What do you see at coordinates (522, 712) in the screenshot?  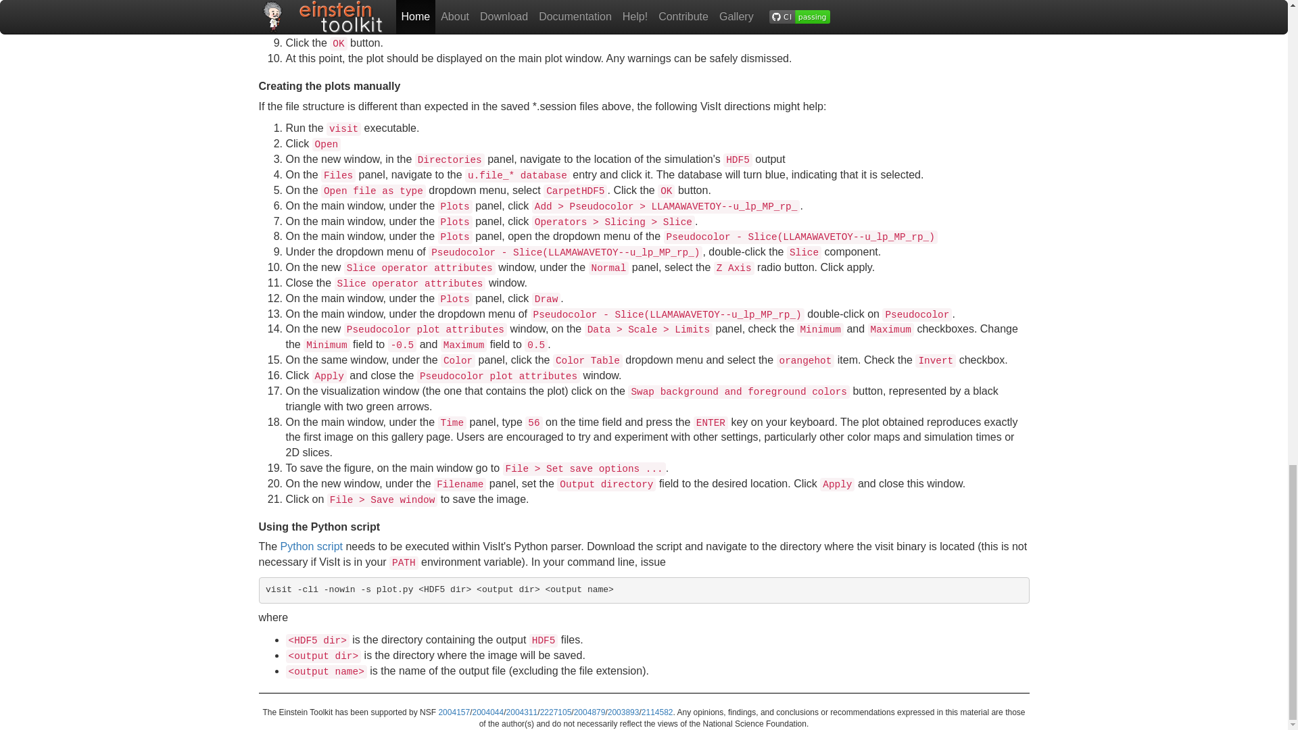 I see `2004311` at bounding box center [522, 712].